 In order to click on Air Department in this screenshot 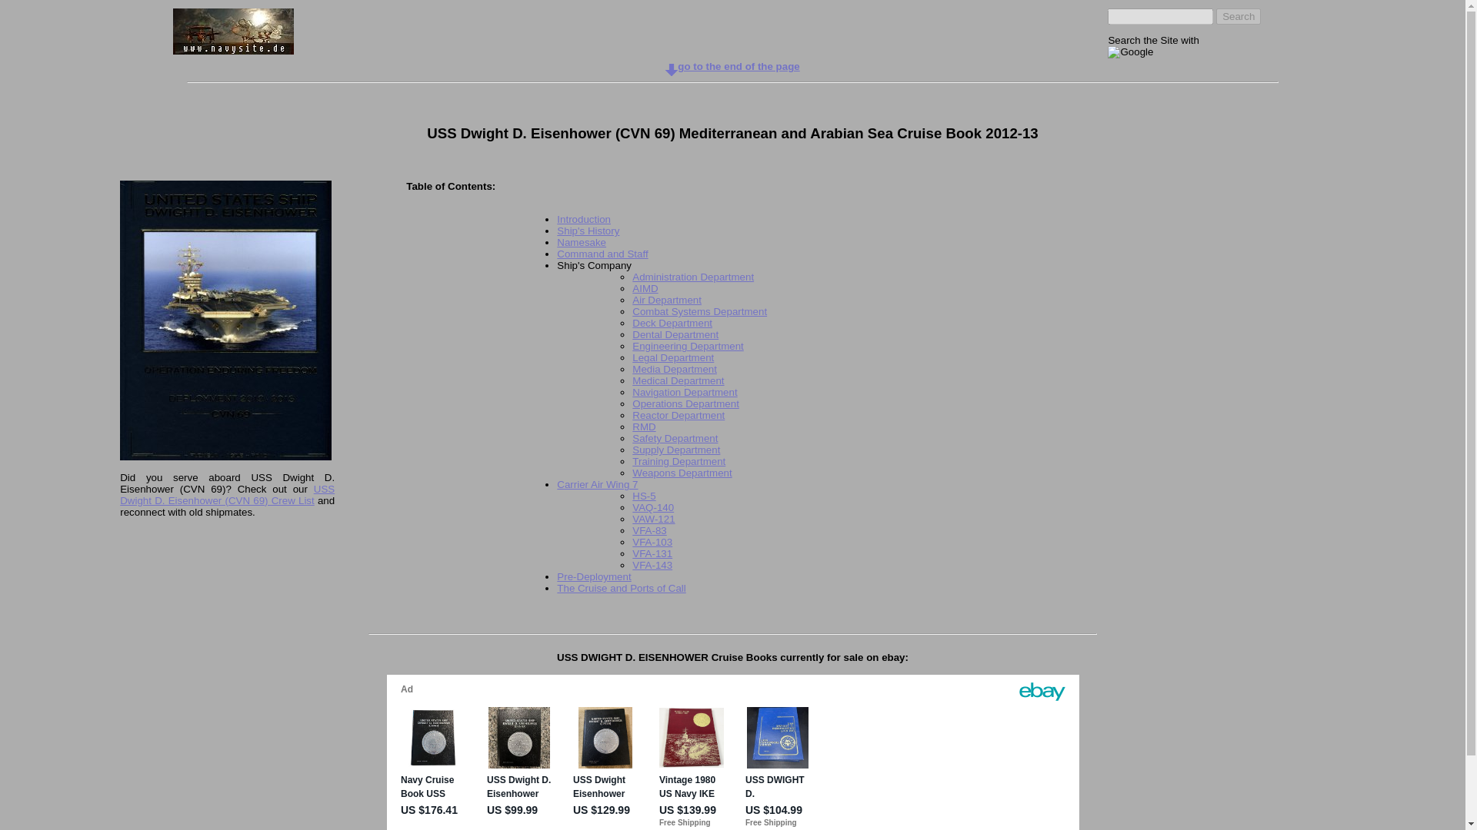, I will do `click(666, 300)`.